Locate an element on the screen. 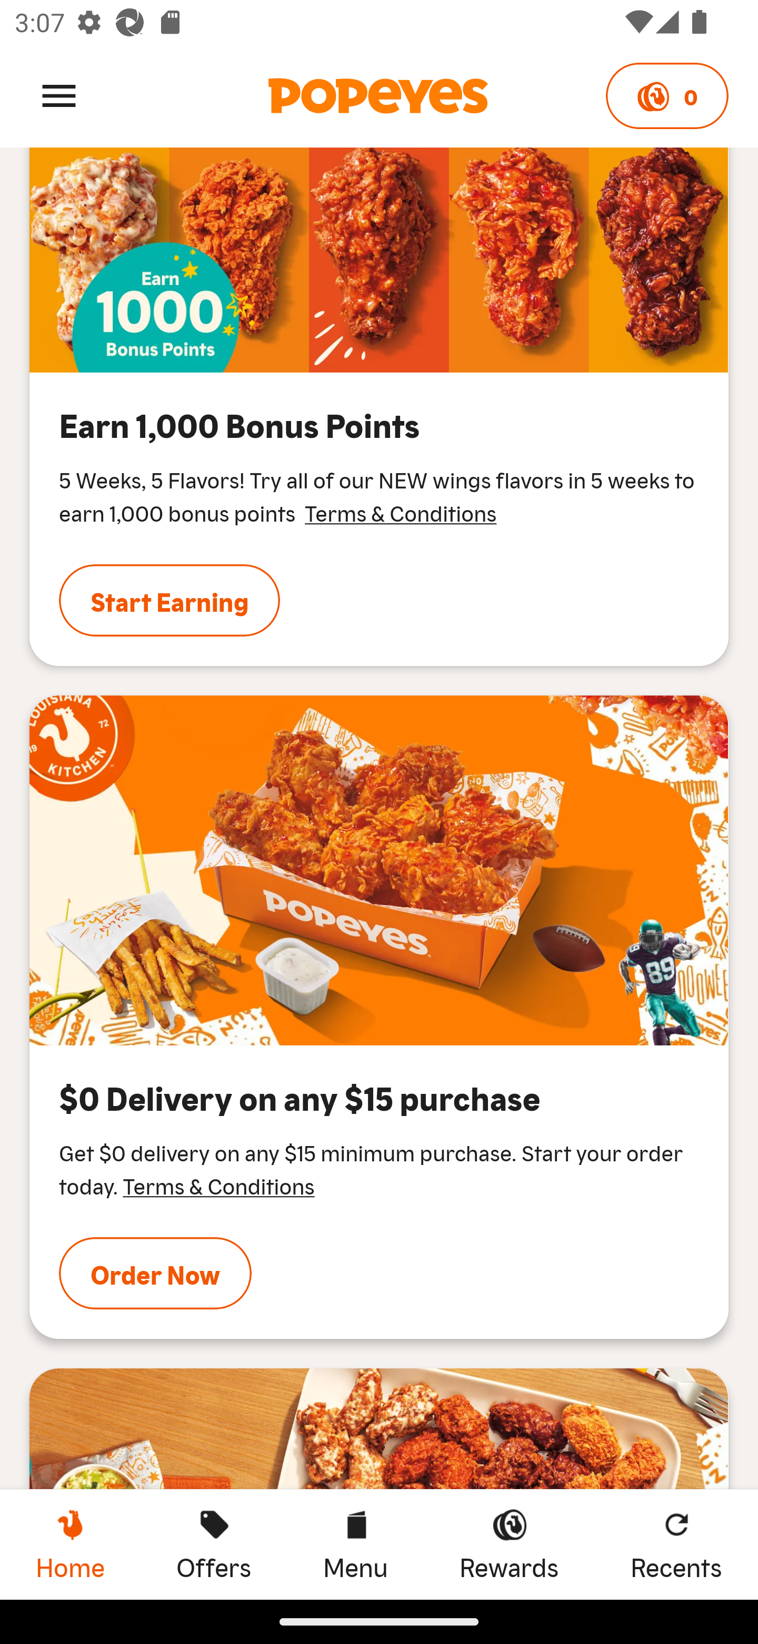  Order Now is located at coordinates (155, 1273).